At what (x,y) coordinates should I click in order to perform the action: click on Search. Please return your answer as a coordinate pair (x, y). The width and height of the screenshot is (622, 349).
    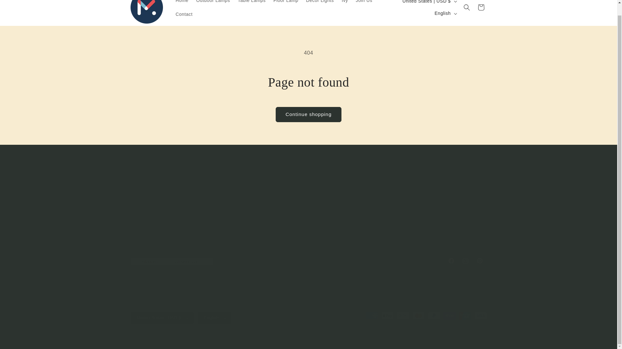
    Looking at the image, I should click on (319, 177).